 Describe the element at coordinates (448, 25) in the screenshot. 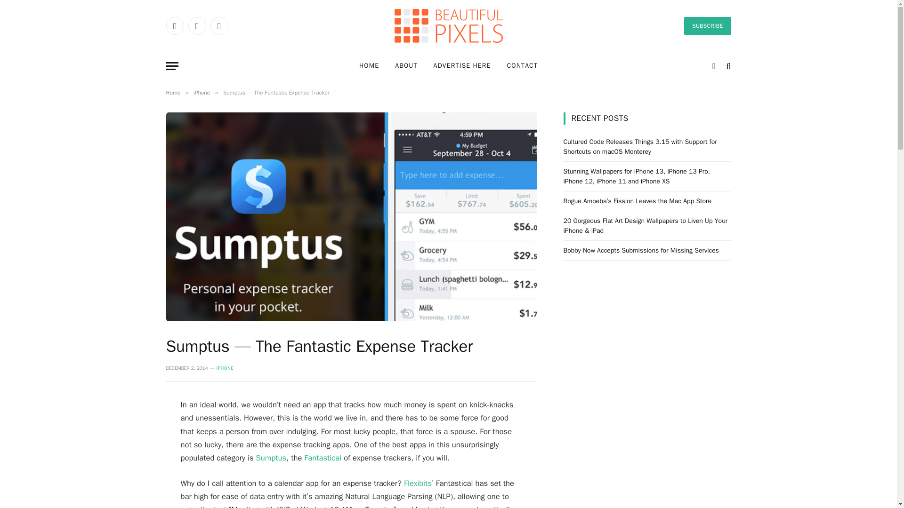

I see `Beautiful Pixels` at that location.